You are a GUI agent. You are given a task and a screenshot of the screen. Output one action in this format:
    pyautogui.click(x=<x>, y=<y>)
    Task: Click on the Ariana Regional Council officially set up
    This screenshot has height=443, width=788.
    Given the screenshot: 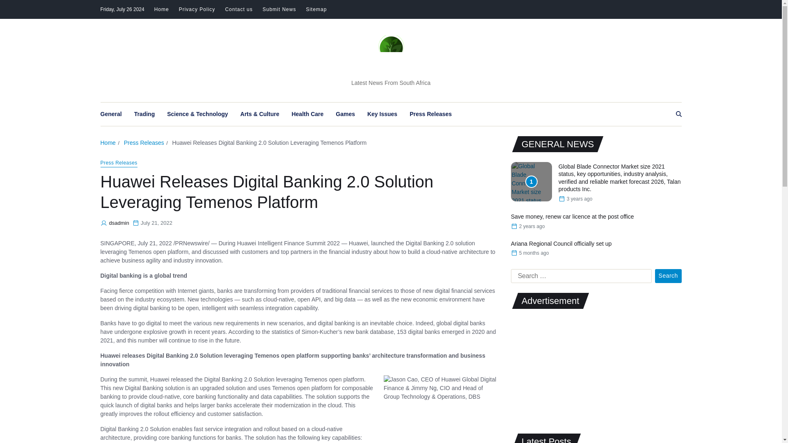 What is the action you would take?
    pyautogui.click(x=561, y=244)
    